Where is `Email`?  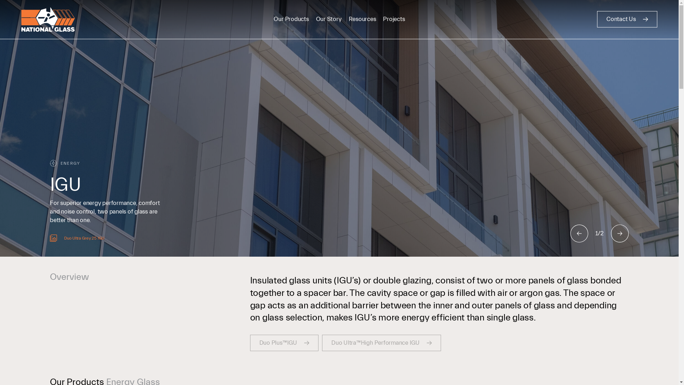 Email is located at coordinates (413, 305).